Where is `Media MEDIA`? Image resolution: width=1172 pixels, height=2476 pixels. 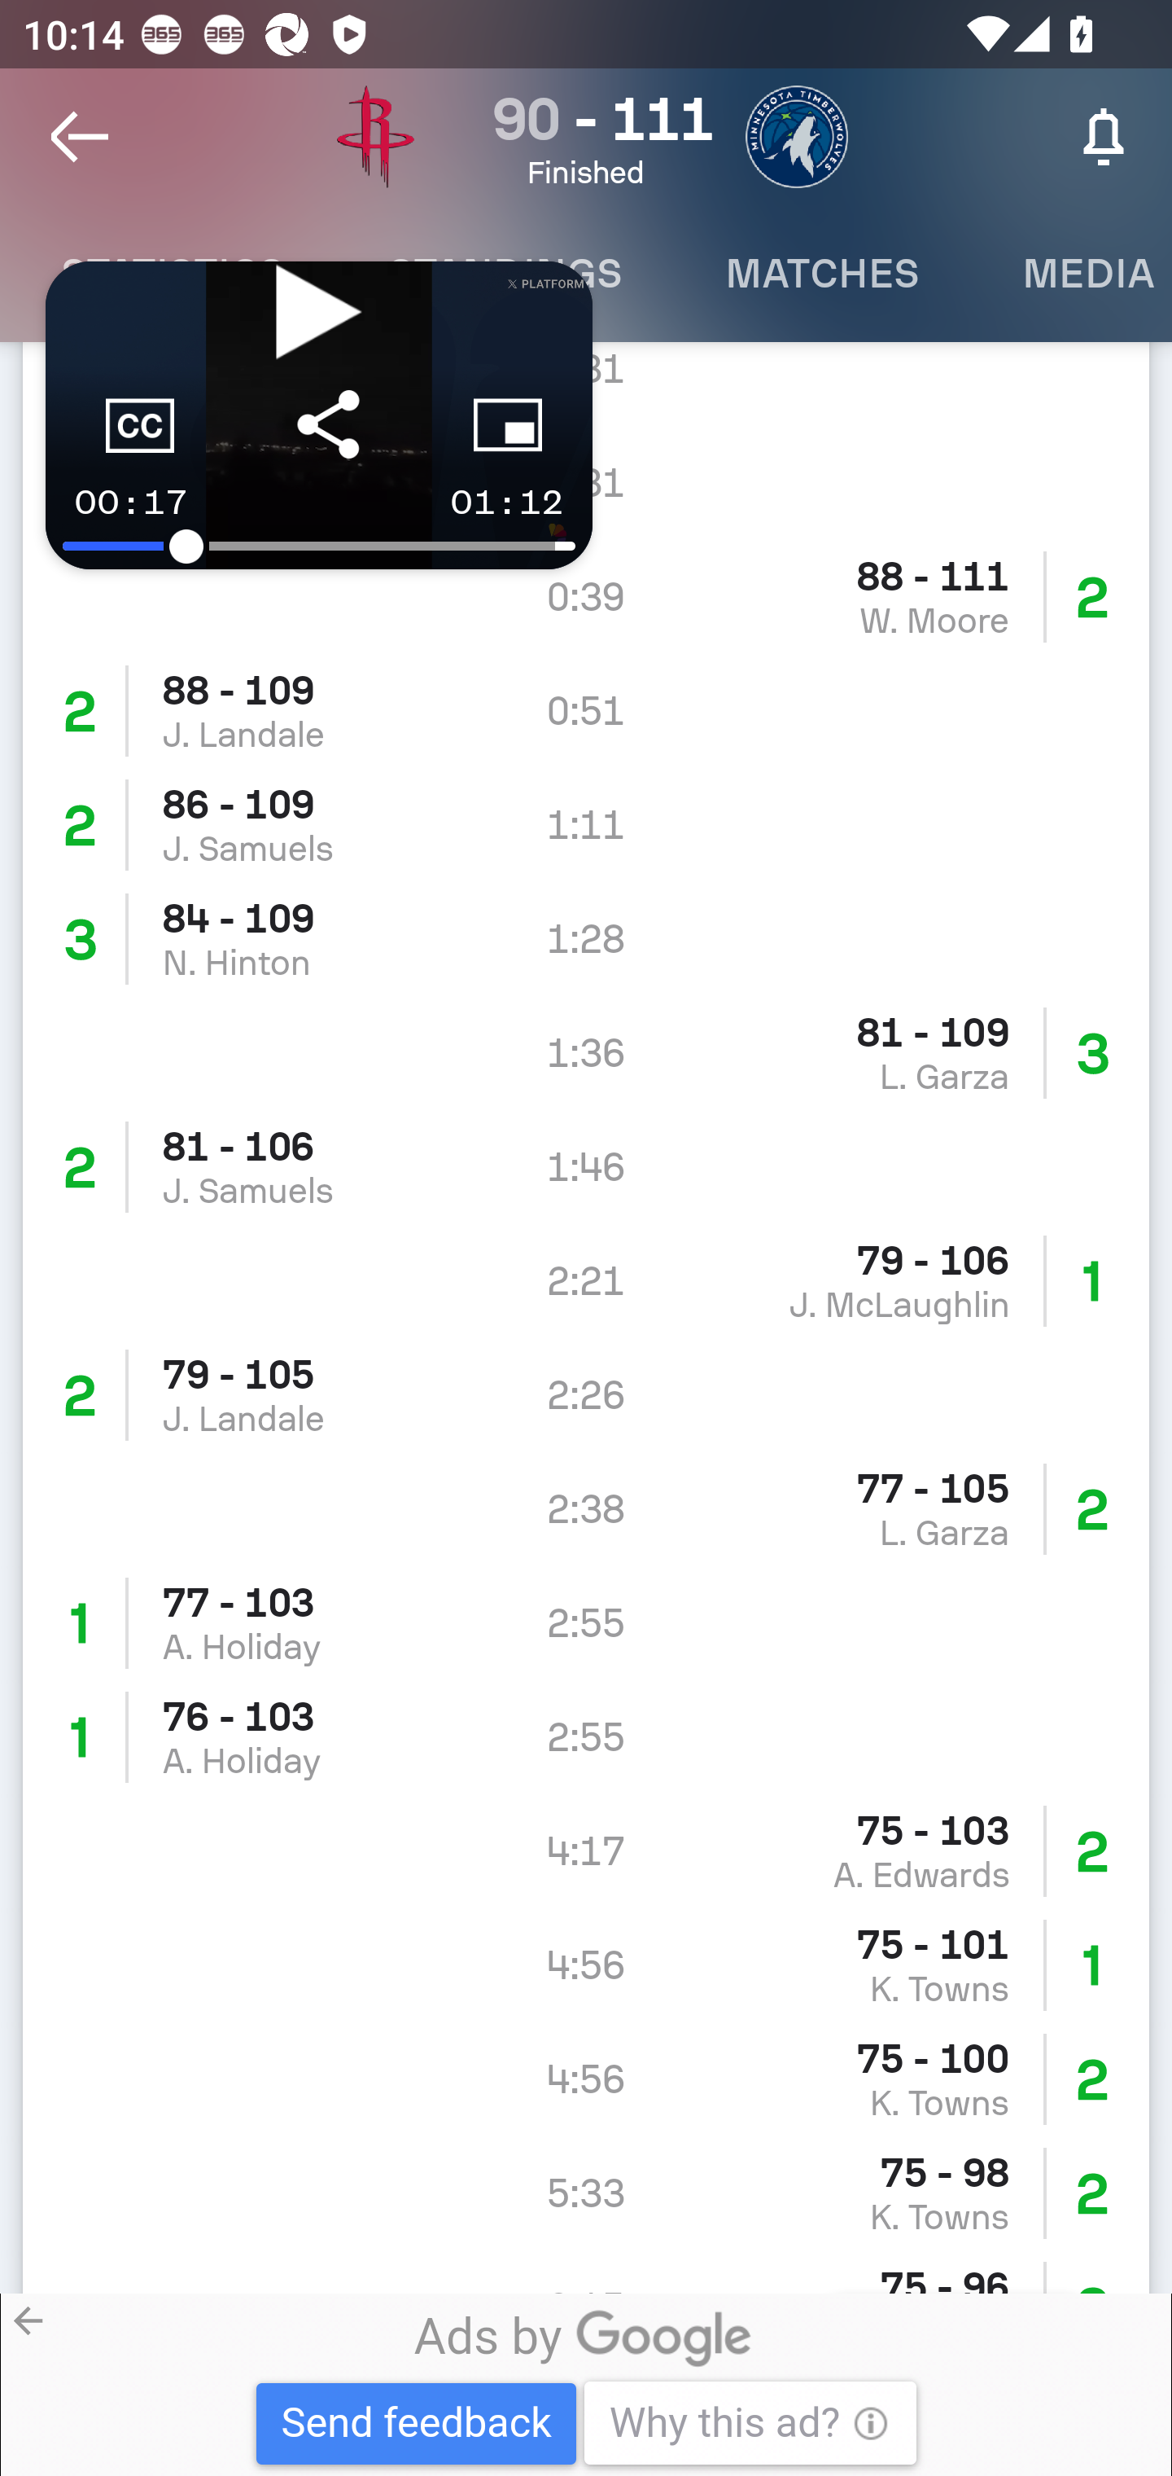
Media MEDIA is located at coordinates (1071, 274).